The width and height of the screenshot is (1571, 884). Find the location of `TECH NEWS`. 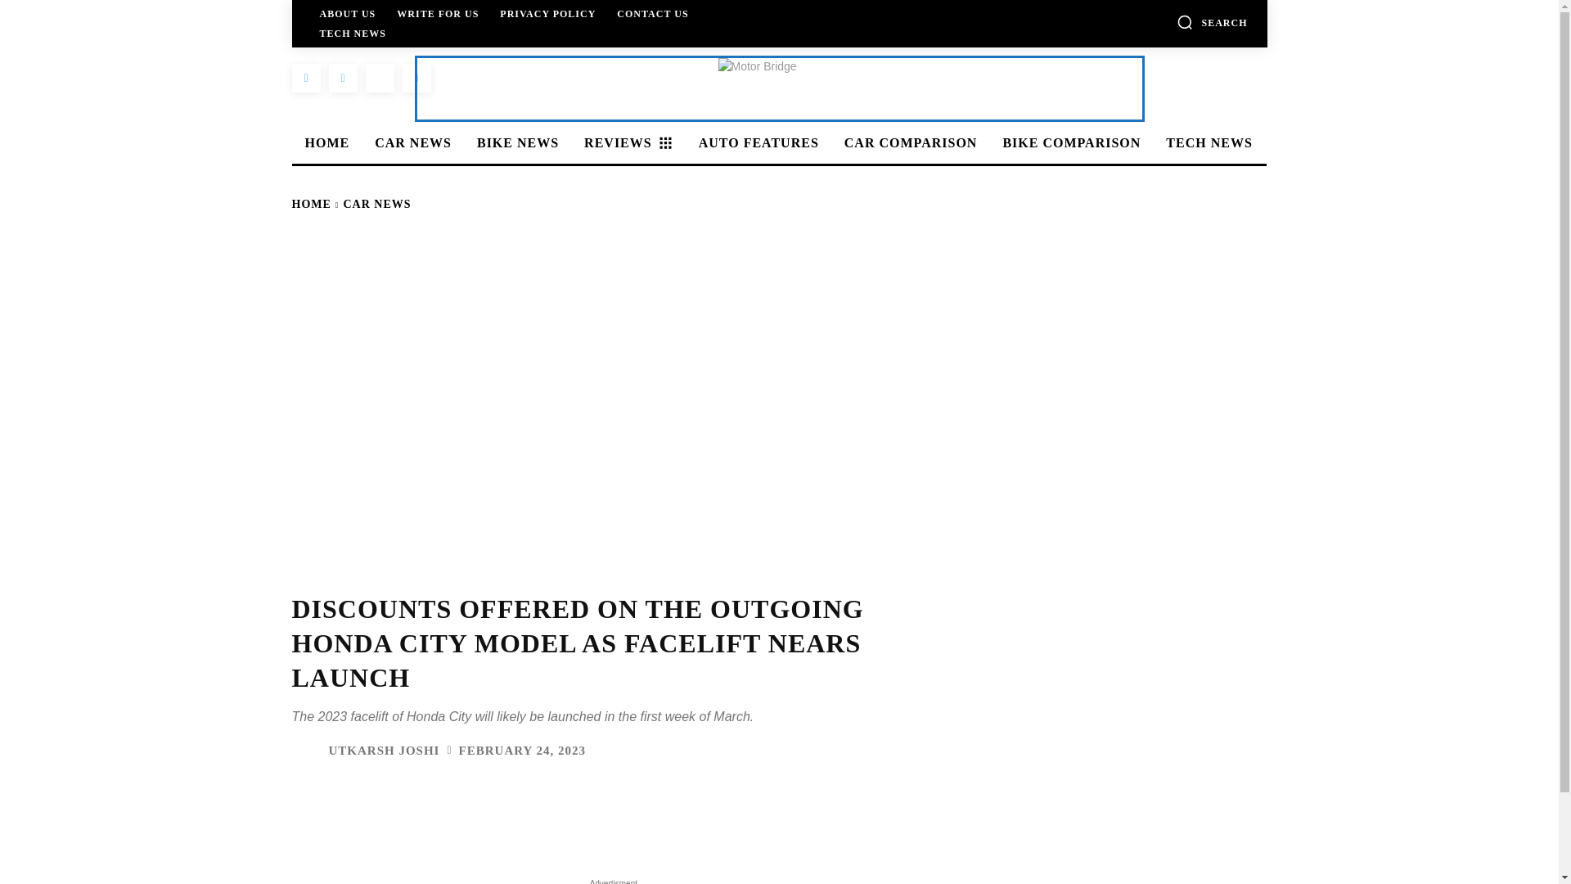

TECH NEWS is located at coordinates (1206, 142).